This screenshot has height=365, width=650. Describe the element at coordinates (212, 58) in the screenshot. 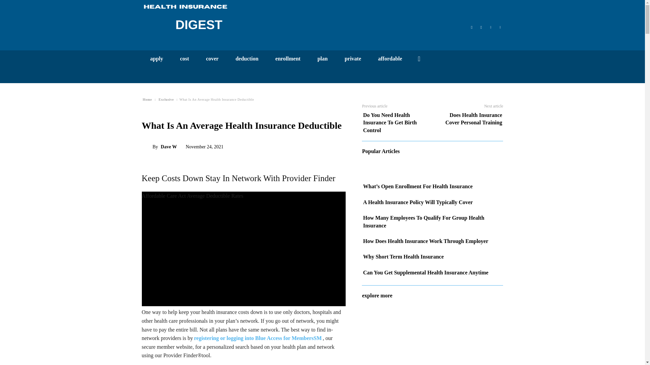

I see `cover` at that location.